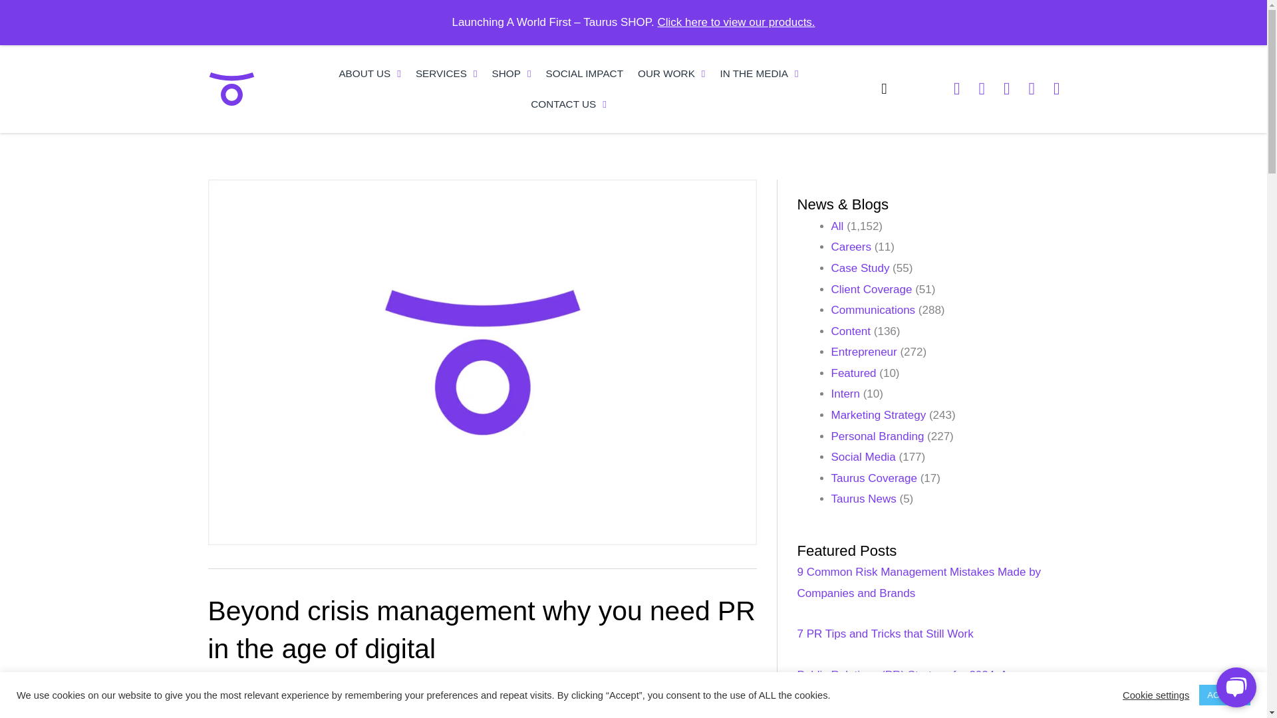  Describe the element at coordinates (736, 22) in the screenshot. I see `Click here to view our products.` at that location.